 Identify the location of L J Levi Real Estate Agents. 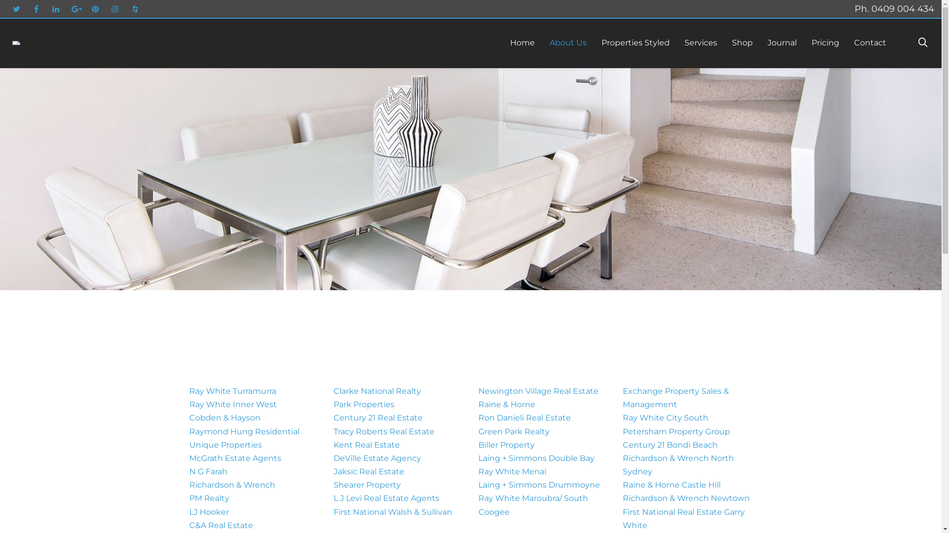
(387, 498).